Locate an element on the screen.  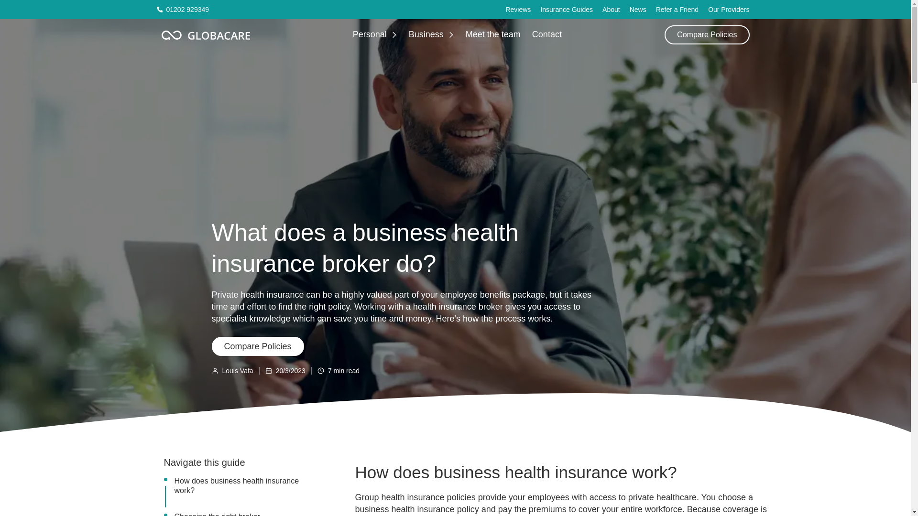
Compare Policies is located at coordinates (257, 346).